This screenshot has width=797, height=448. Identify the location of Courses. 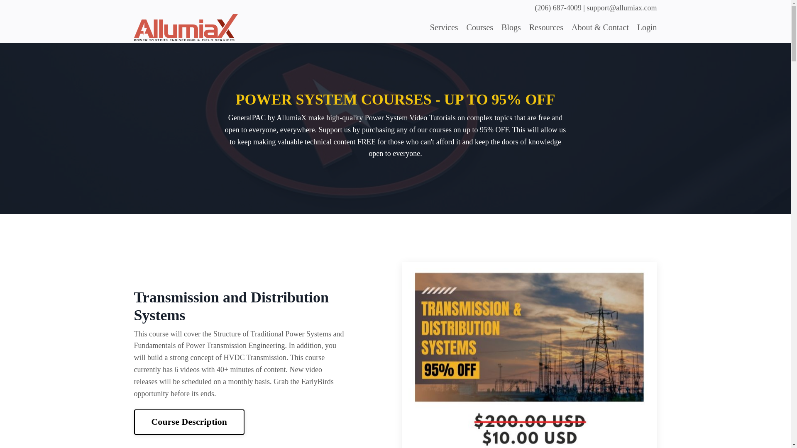
(480, 27).